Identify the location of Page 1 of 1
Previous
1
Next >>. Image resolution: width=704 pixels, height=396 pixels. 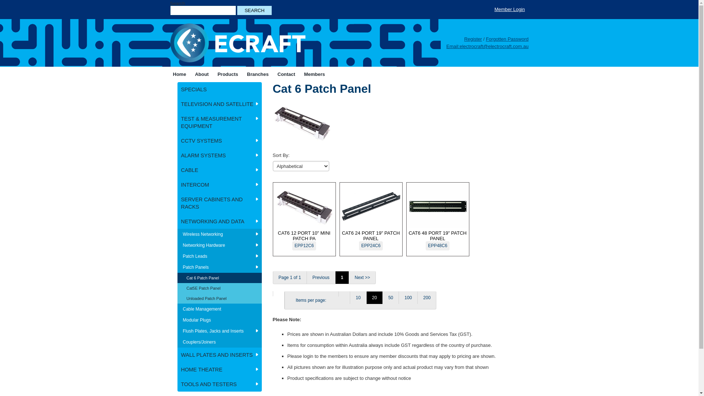
(397, 278).